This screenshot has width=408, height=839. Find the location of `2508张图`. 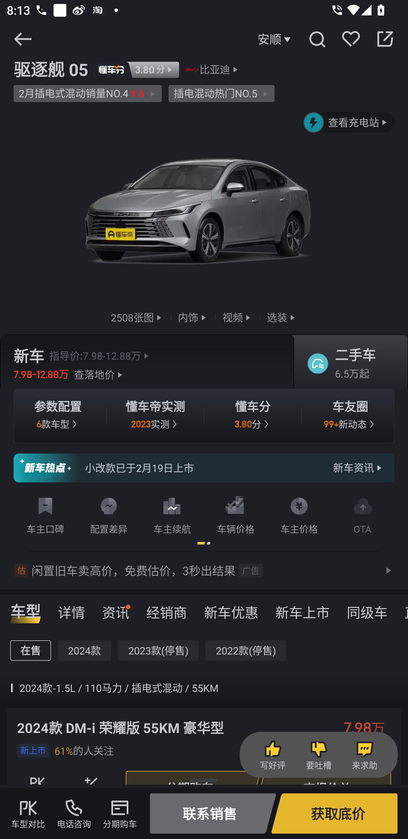

2508张图 is located at coordinates (137, 317).